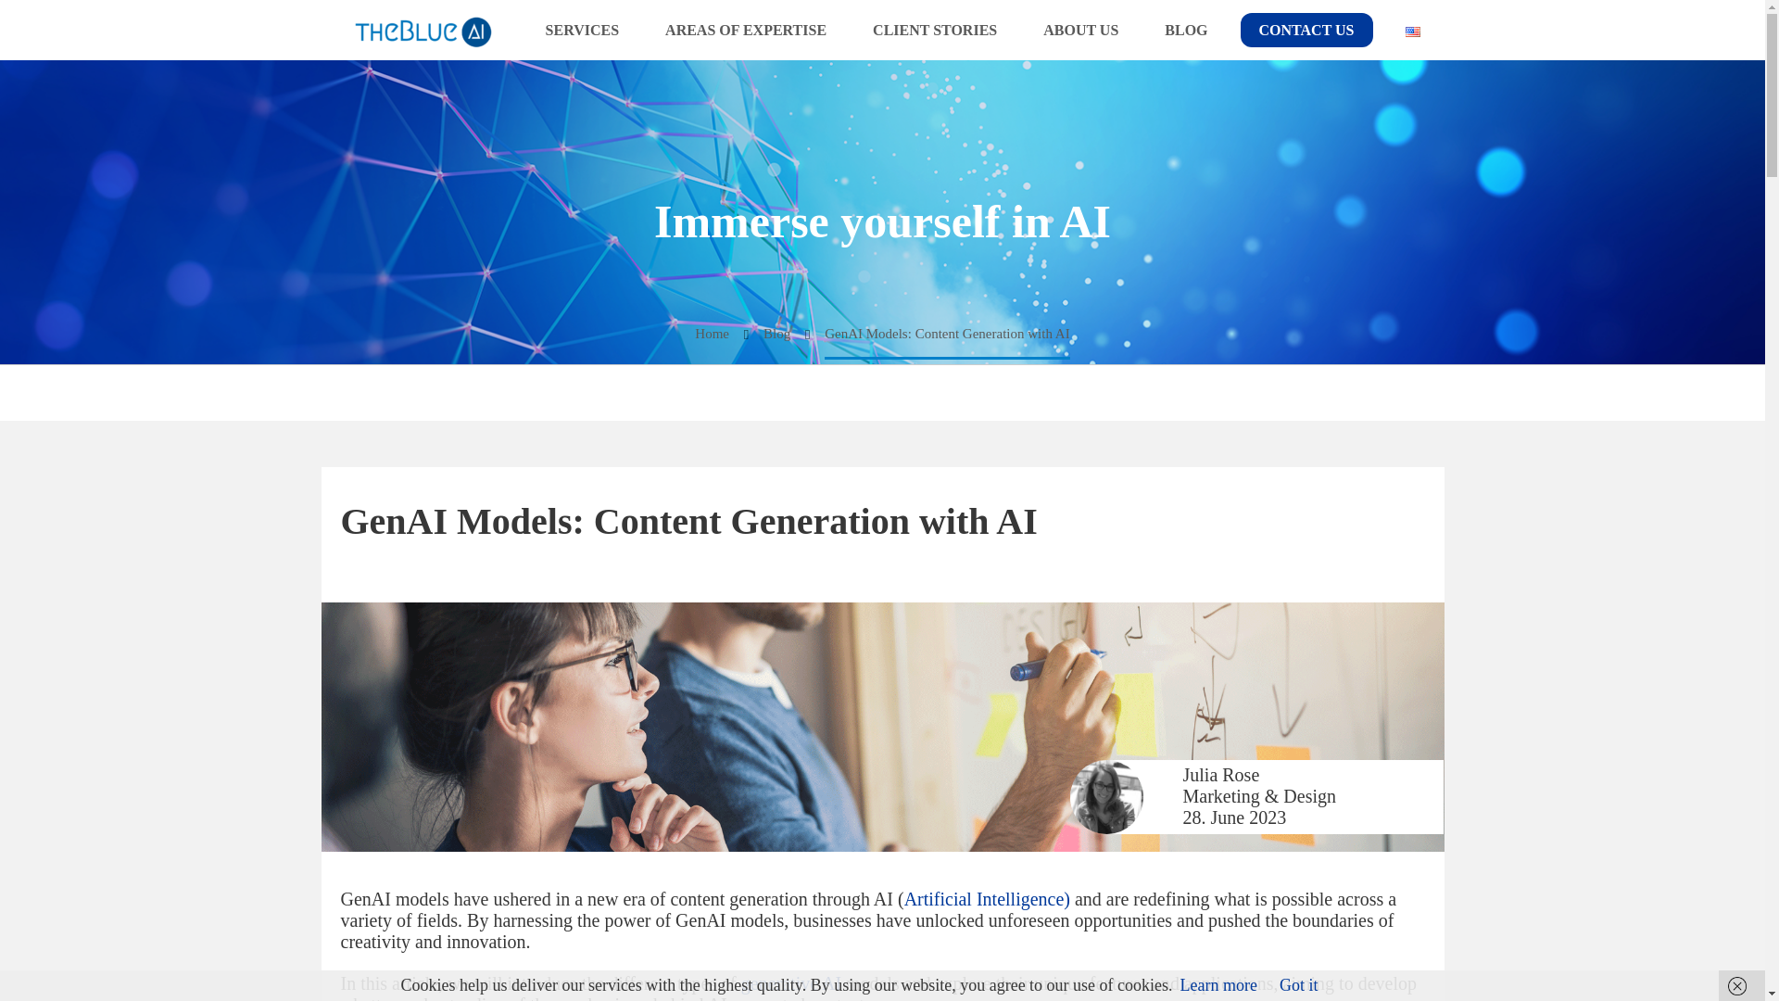  Describe the element at coordinates (745, 30) in the screenshot. I see `AREAS OF EXPERTISE` at that location.